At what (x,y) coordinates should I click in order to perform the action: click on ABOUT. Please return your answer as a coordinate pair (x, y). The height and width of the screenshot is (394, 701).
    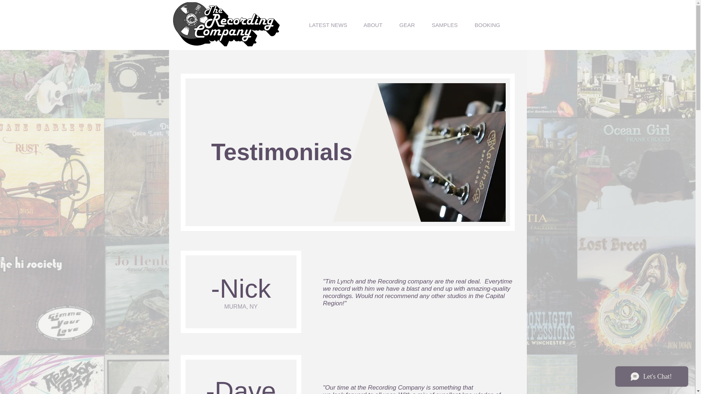
    Looking at the image, I should click on (372, 25).